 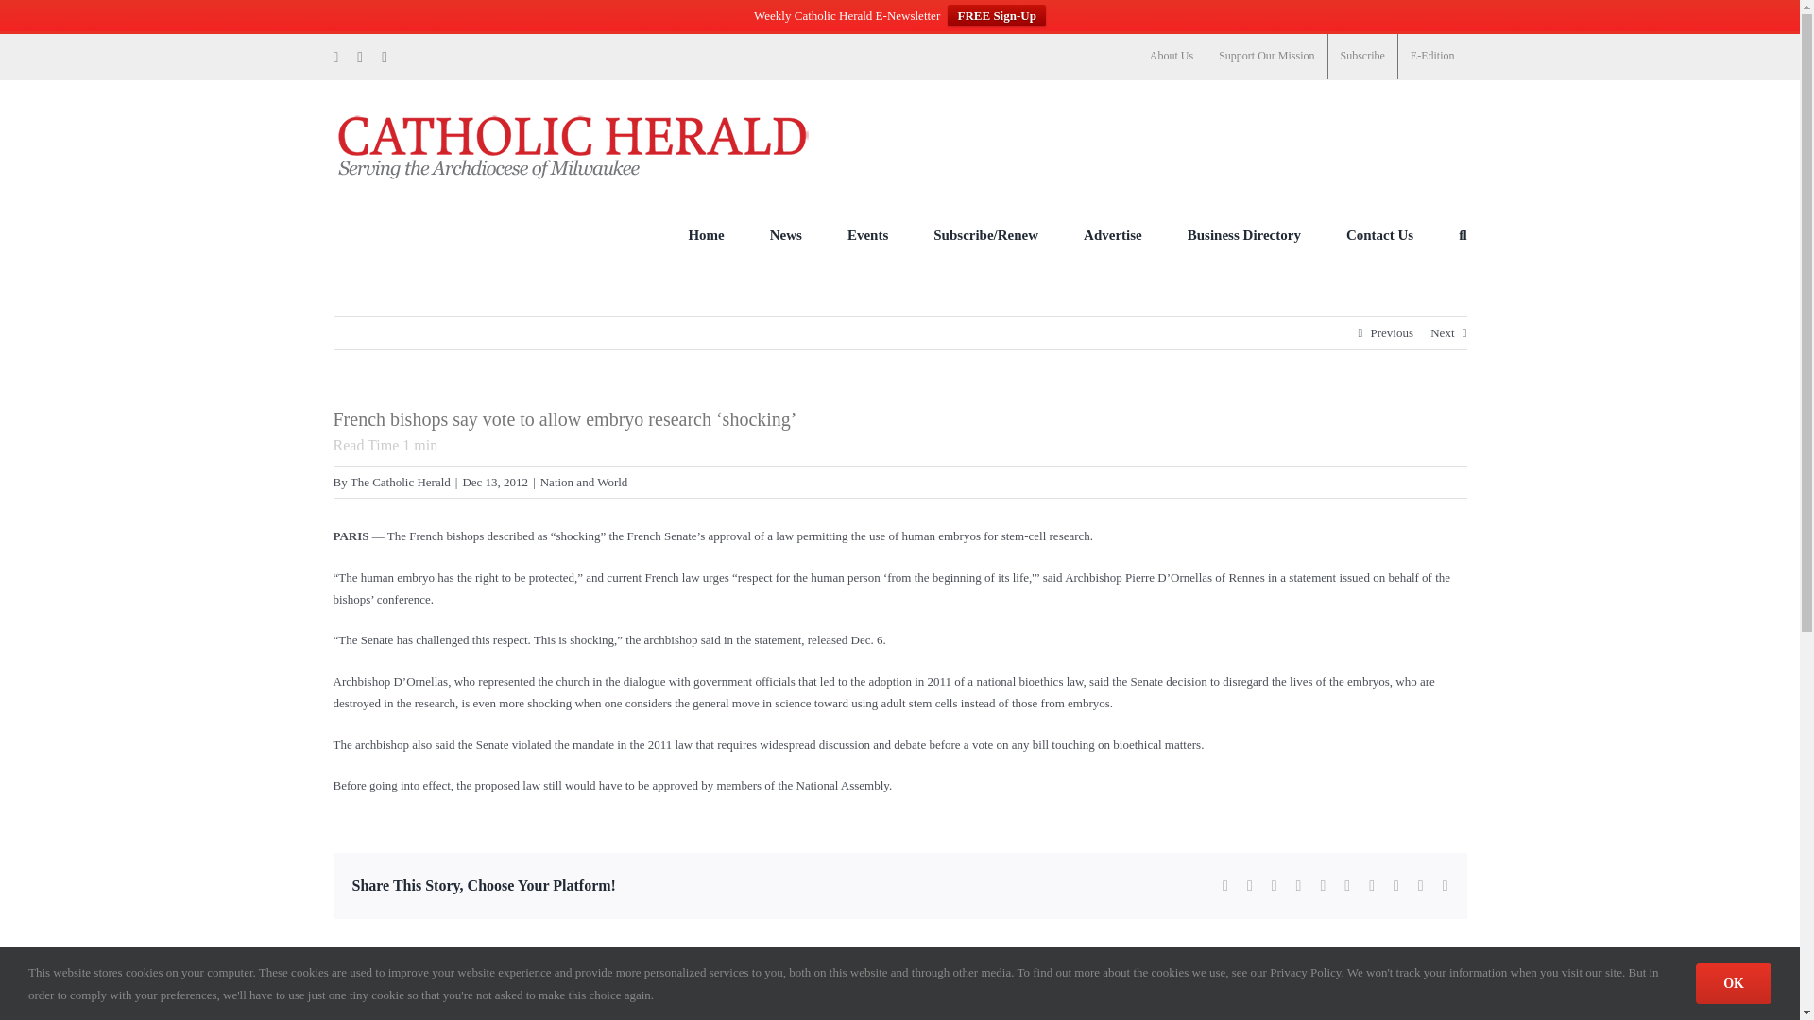 What do you see at coordinates (1379, 234) in the screenshot?
I see `Contact Us` at bounding box center [1379, 234].